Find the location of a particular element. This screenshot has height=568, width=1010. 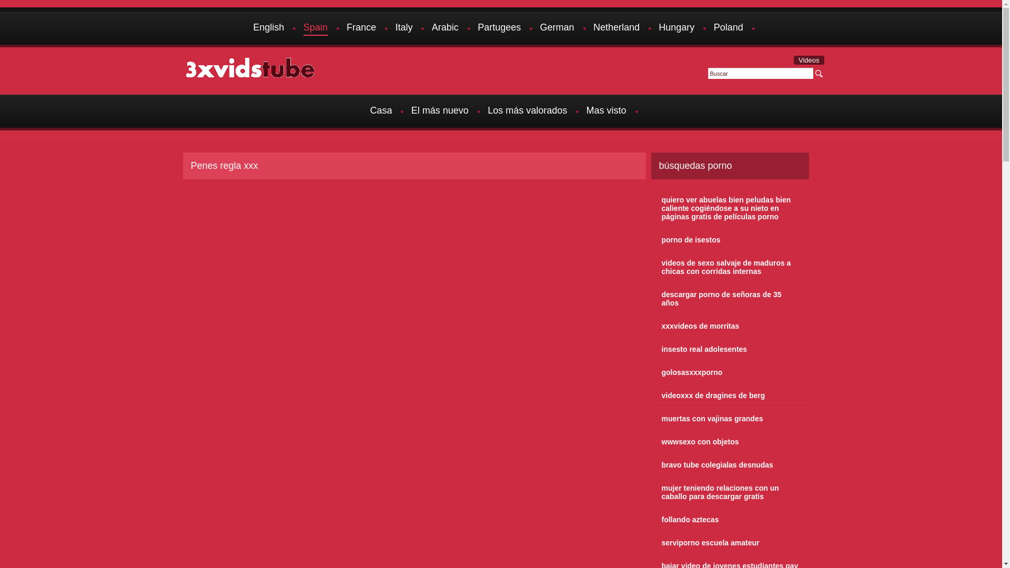

xxxvideos de morritas is located at coordinates (730, 326).